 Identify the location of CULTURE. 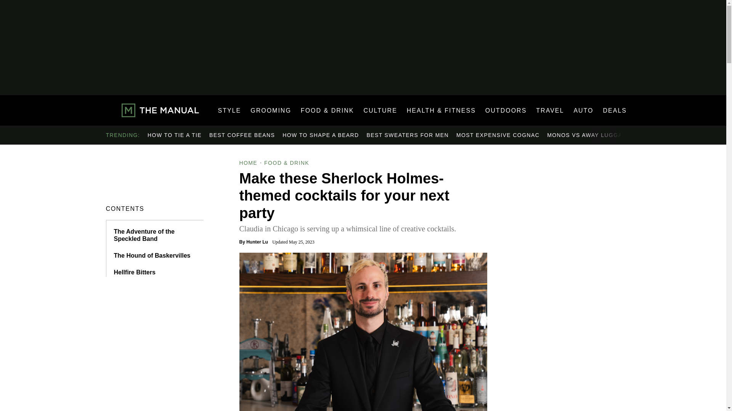
(380, 110).